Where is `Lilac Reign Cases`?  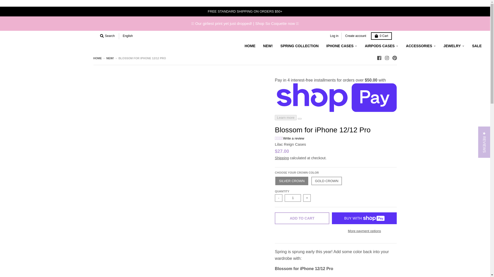 Lilac Reign Cases is located at coordinates (290, 144).